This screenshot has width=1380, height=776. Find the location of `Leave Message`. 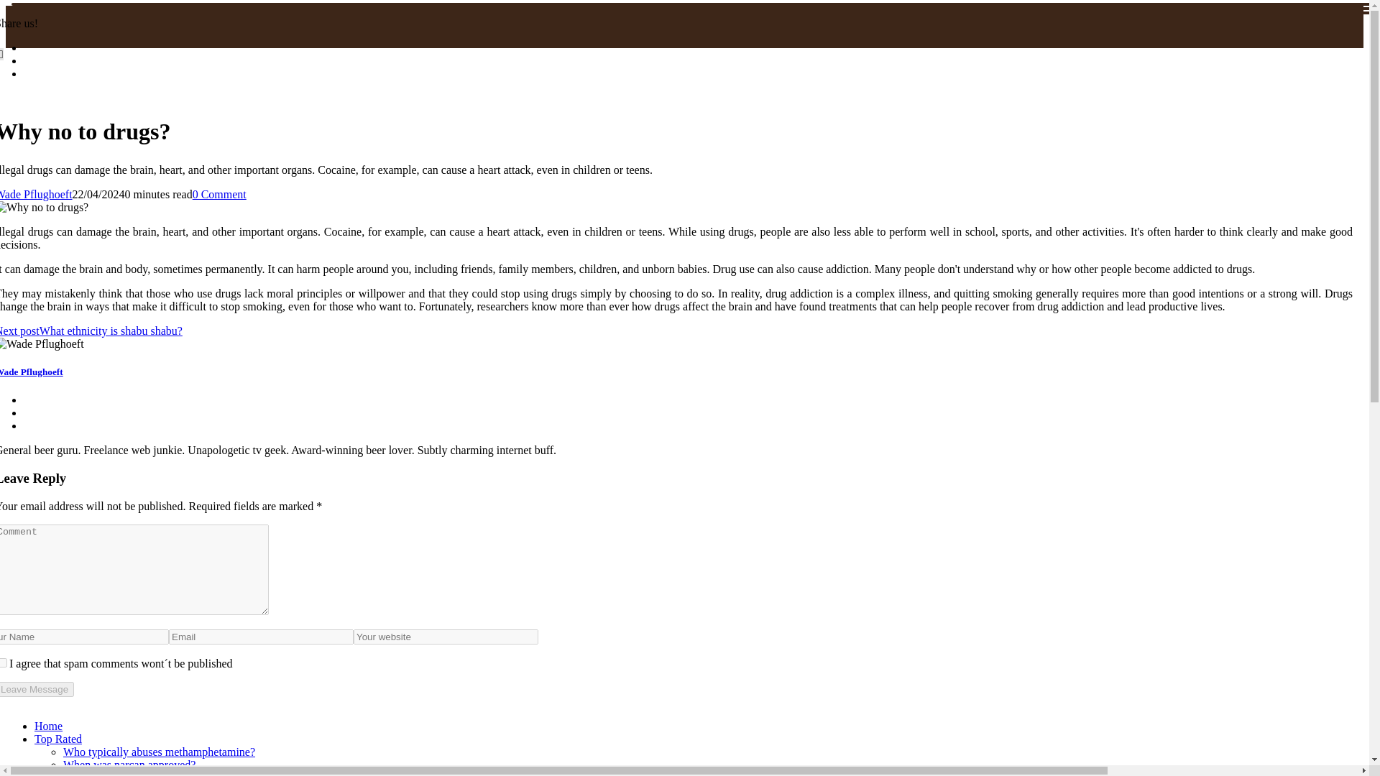

Leave Message is located at coordinates (37, 689).